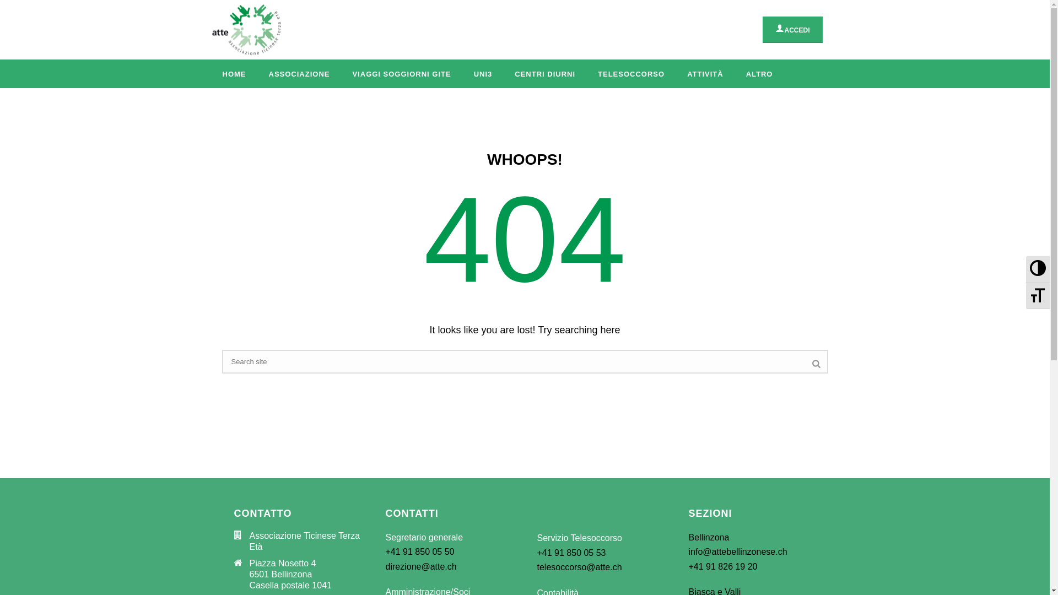  I want to click on ASSOCIAZIONE, so click(300, 74).